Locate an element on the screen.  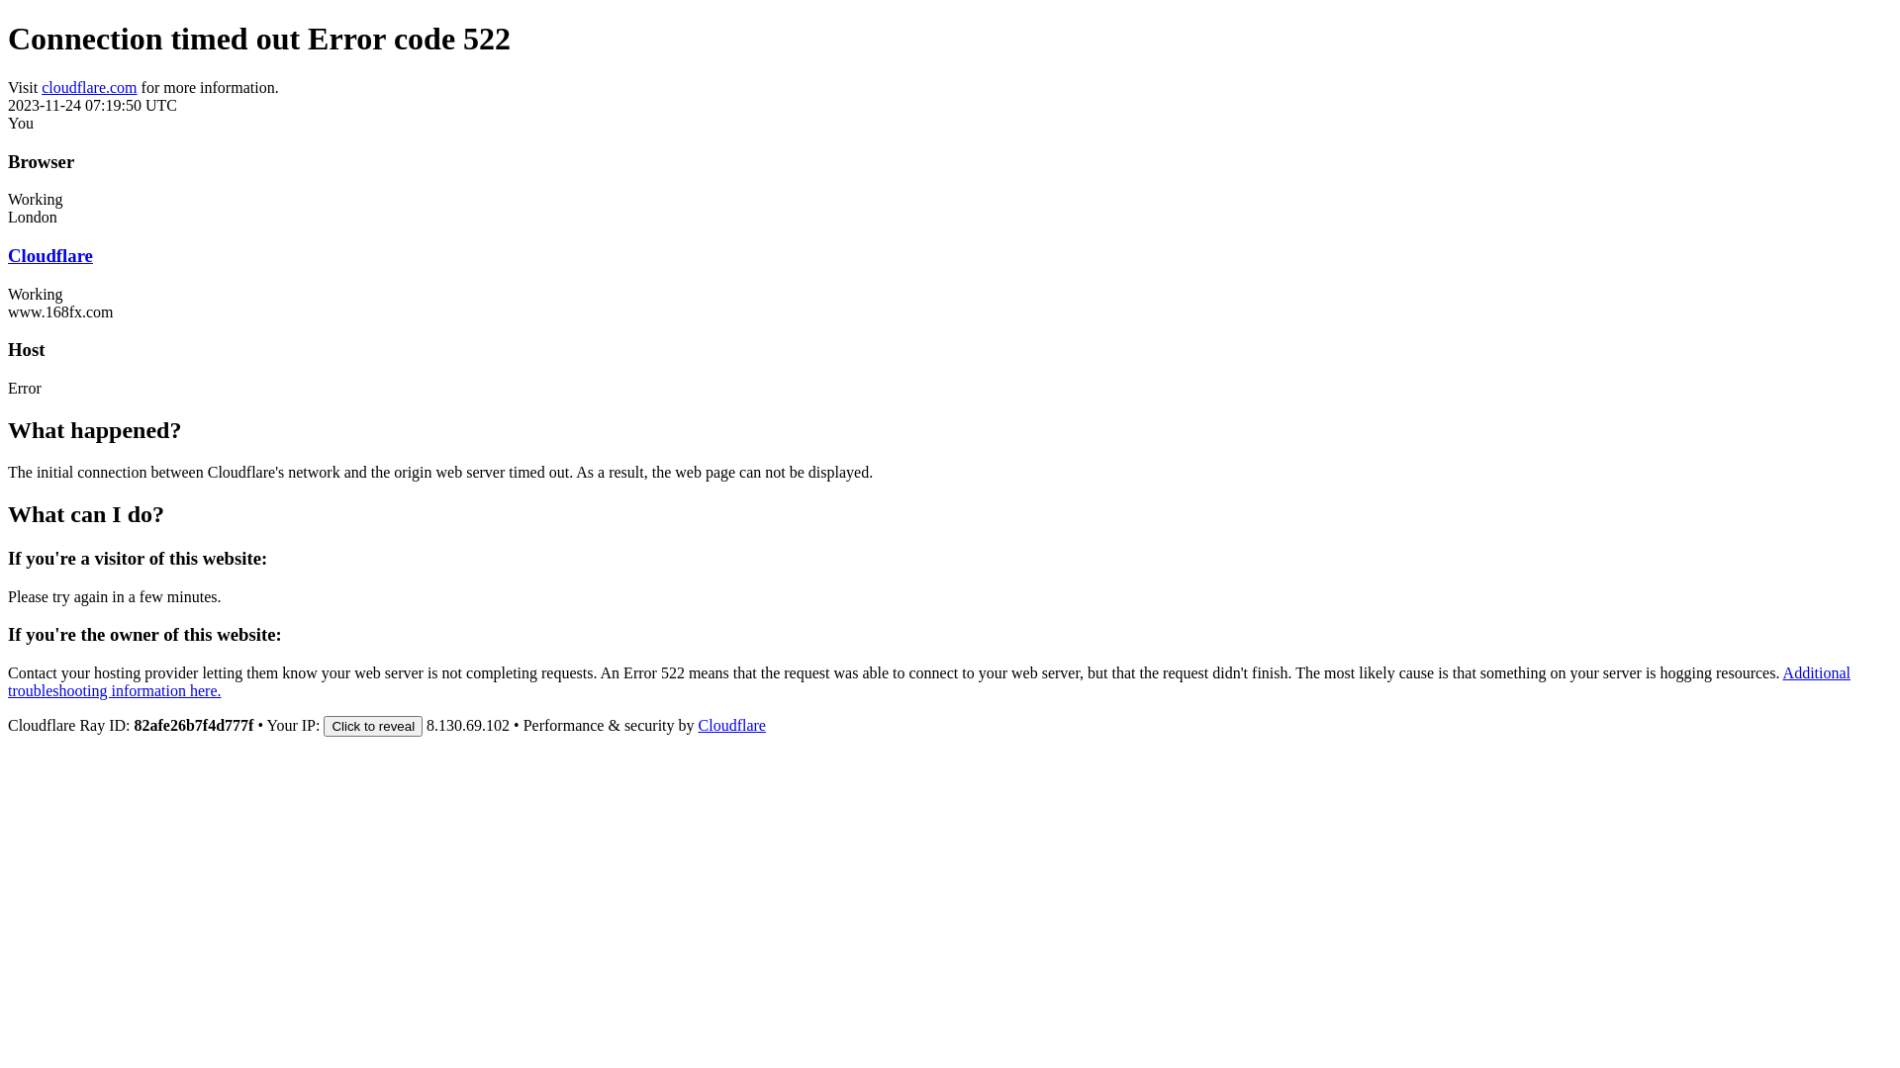
Additional troubleshooting information here. is located at coordinates (929, 682).